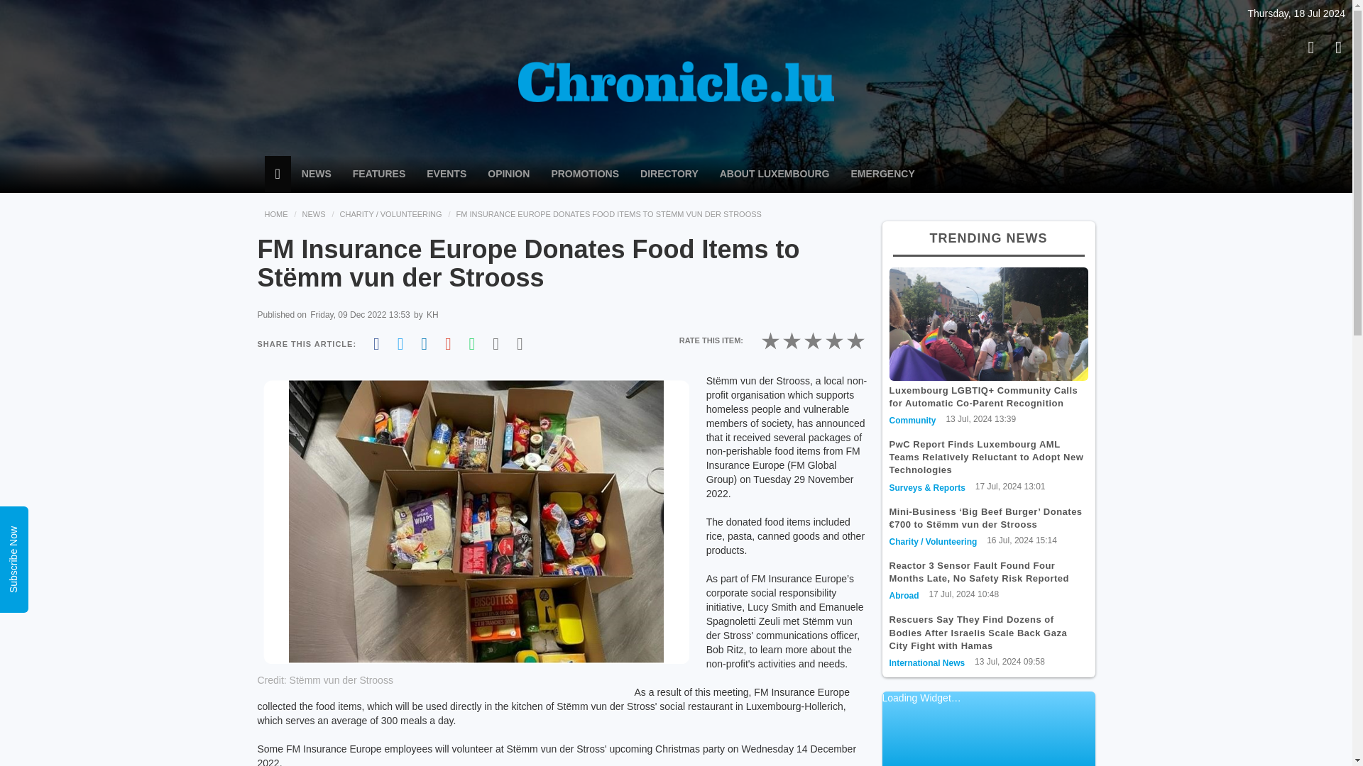 The width and height of the screenshot is (1363, 766). Describe the element at coordinates (508, 174) in the screenshot. I see `OPINION` at that location.